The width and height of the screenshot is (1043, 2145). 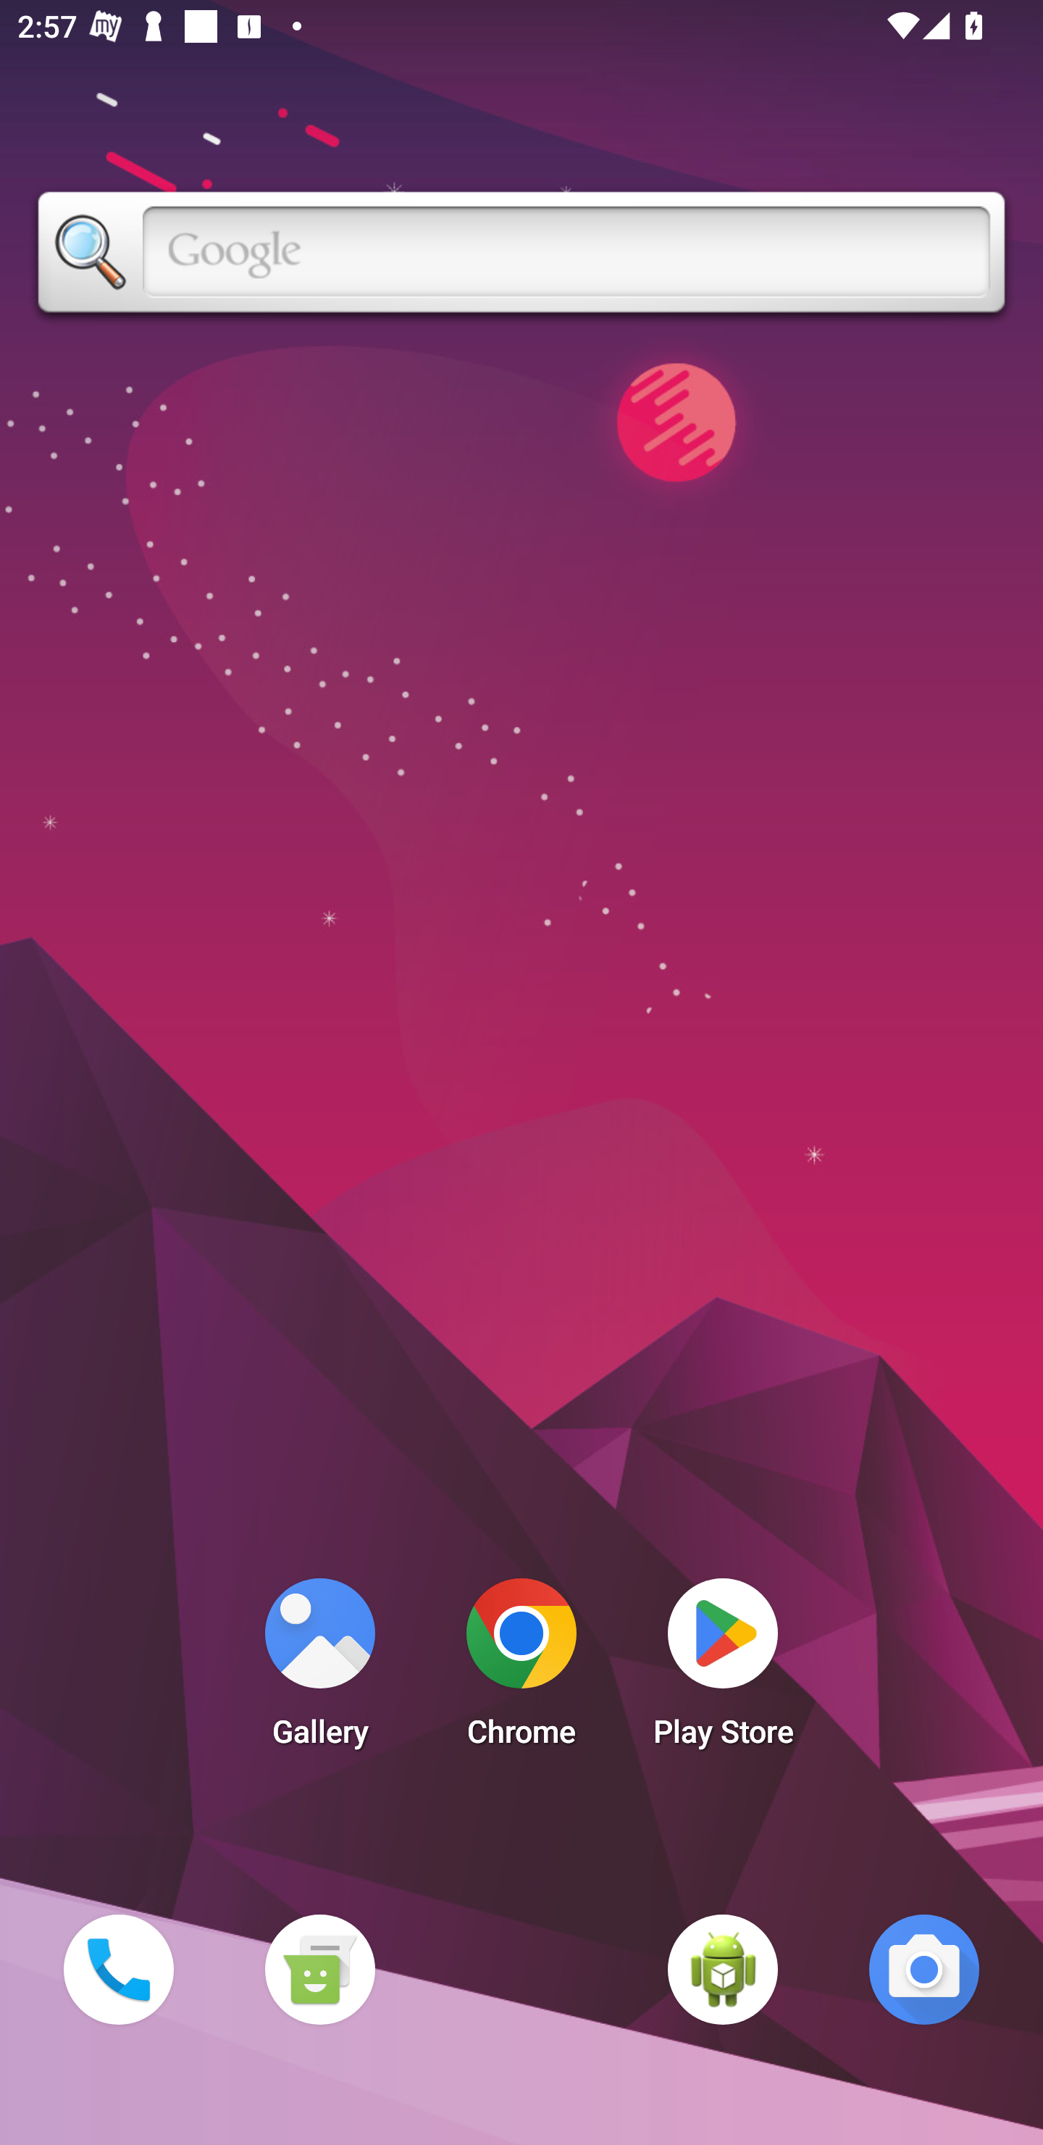 What do you see at coordinates (723, 1969) in the screenshot?
I see `WebView Browser Tester` at bounding box center [723, 1969].